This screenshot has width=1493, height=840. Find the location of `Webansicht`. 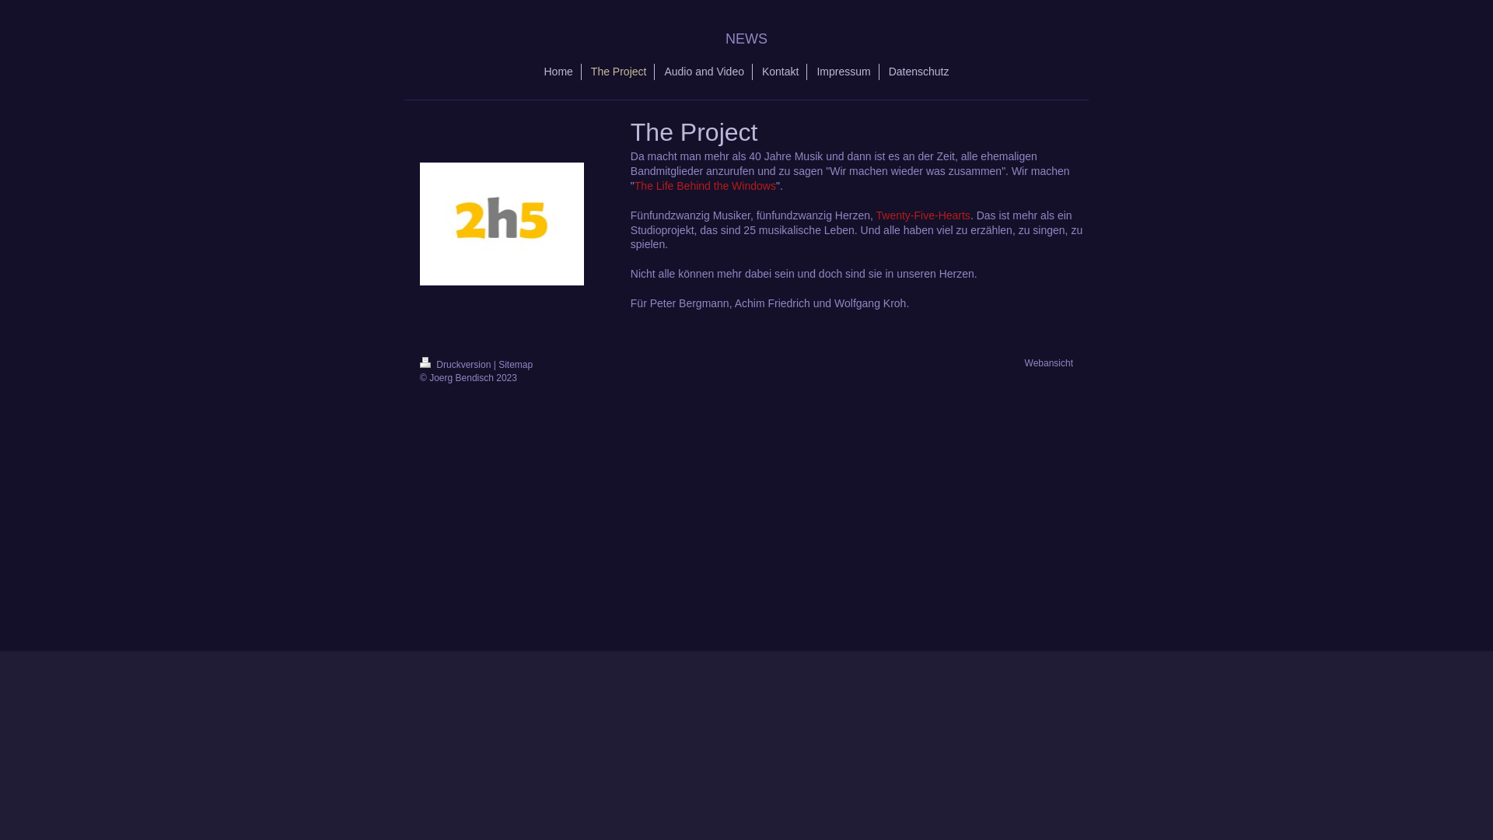

Webansicht is located at coordinates (1049, 363).